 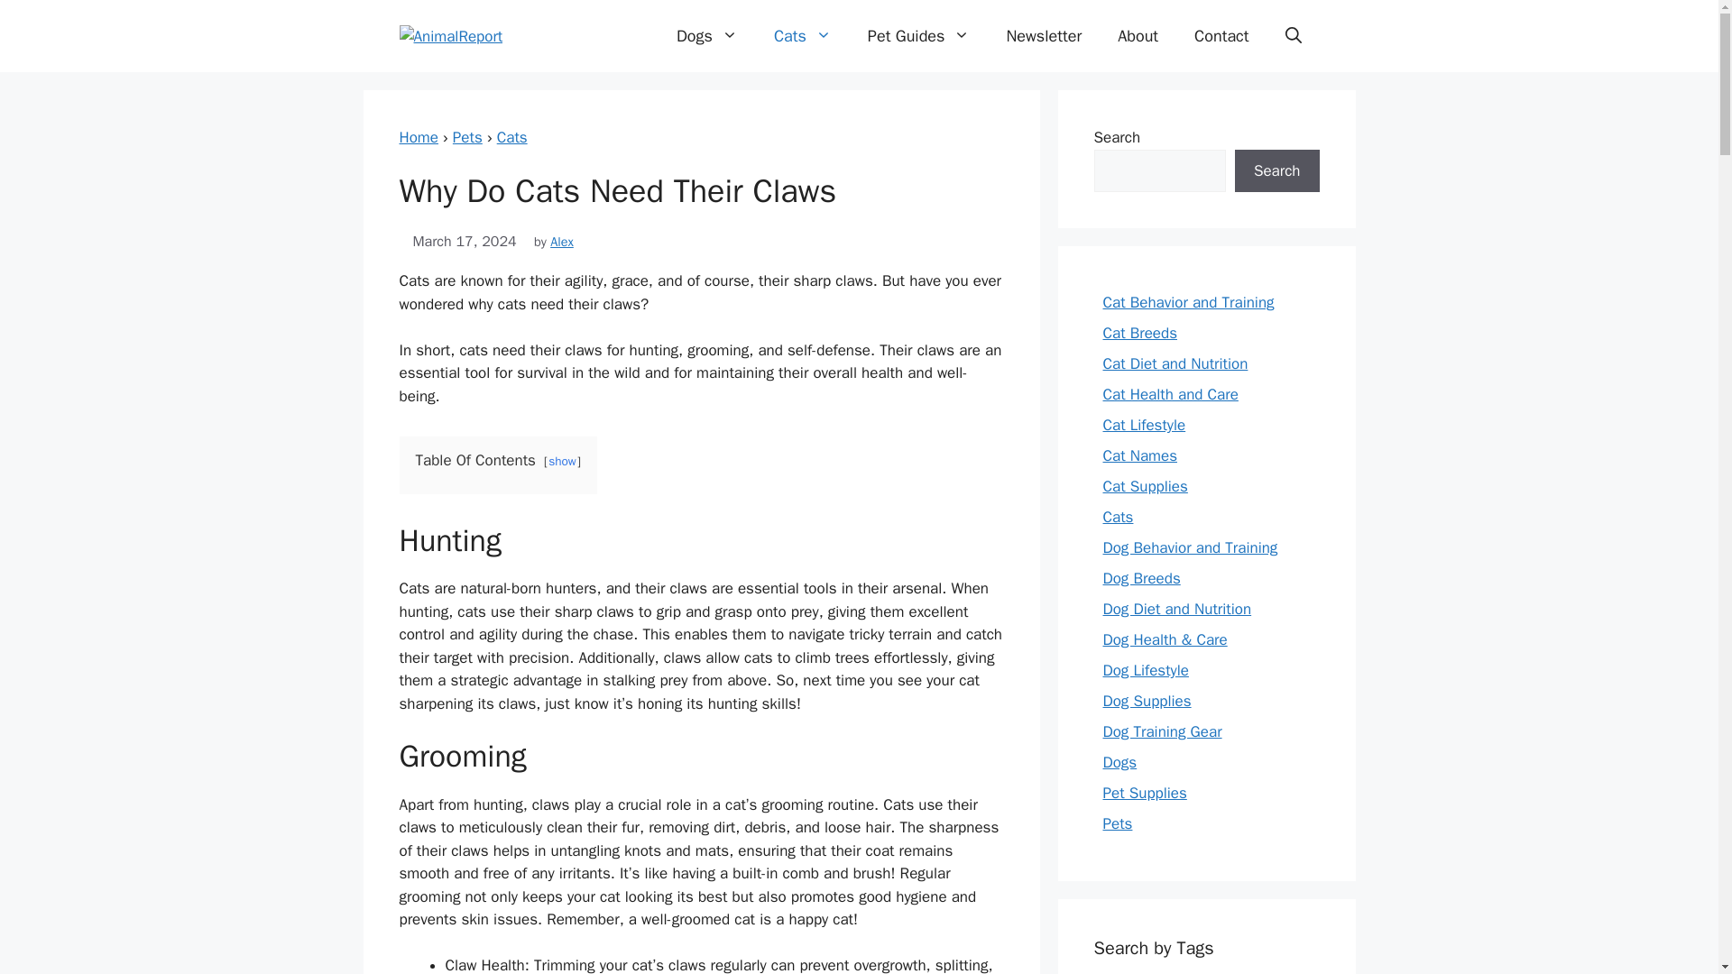 What do you see at coordinates (563, 461) in the screenshot?
I see `show` at bounding box center [563, 461].